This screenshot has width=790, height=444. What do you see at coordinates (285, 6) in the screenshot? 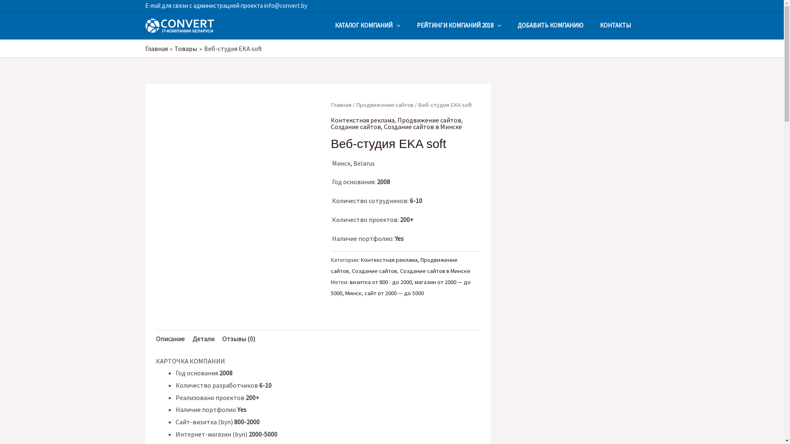
I see ` info@convert.by` at bounding box center [285, 6].